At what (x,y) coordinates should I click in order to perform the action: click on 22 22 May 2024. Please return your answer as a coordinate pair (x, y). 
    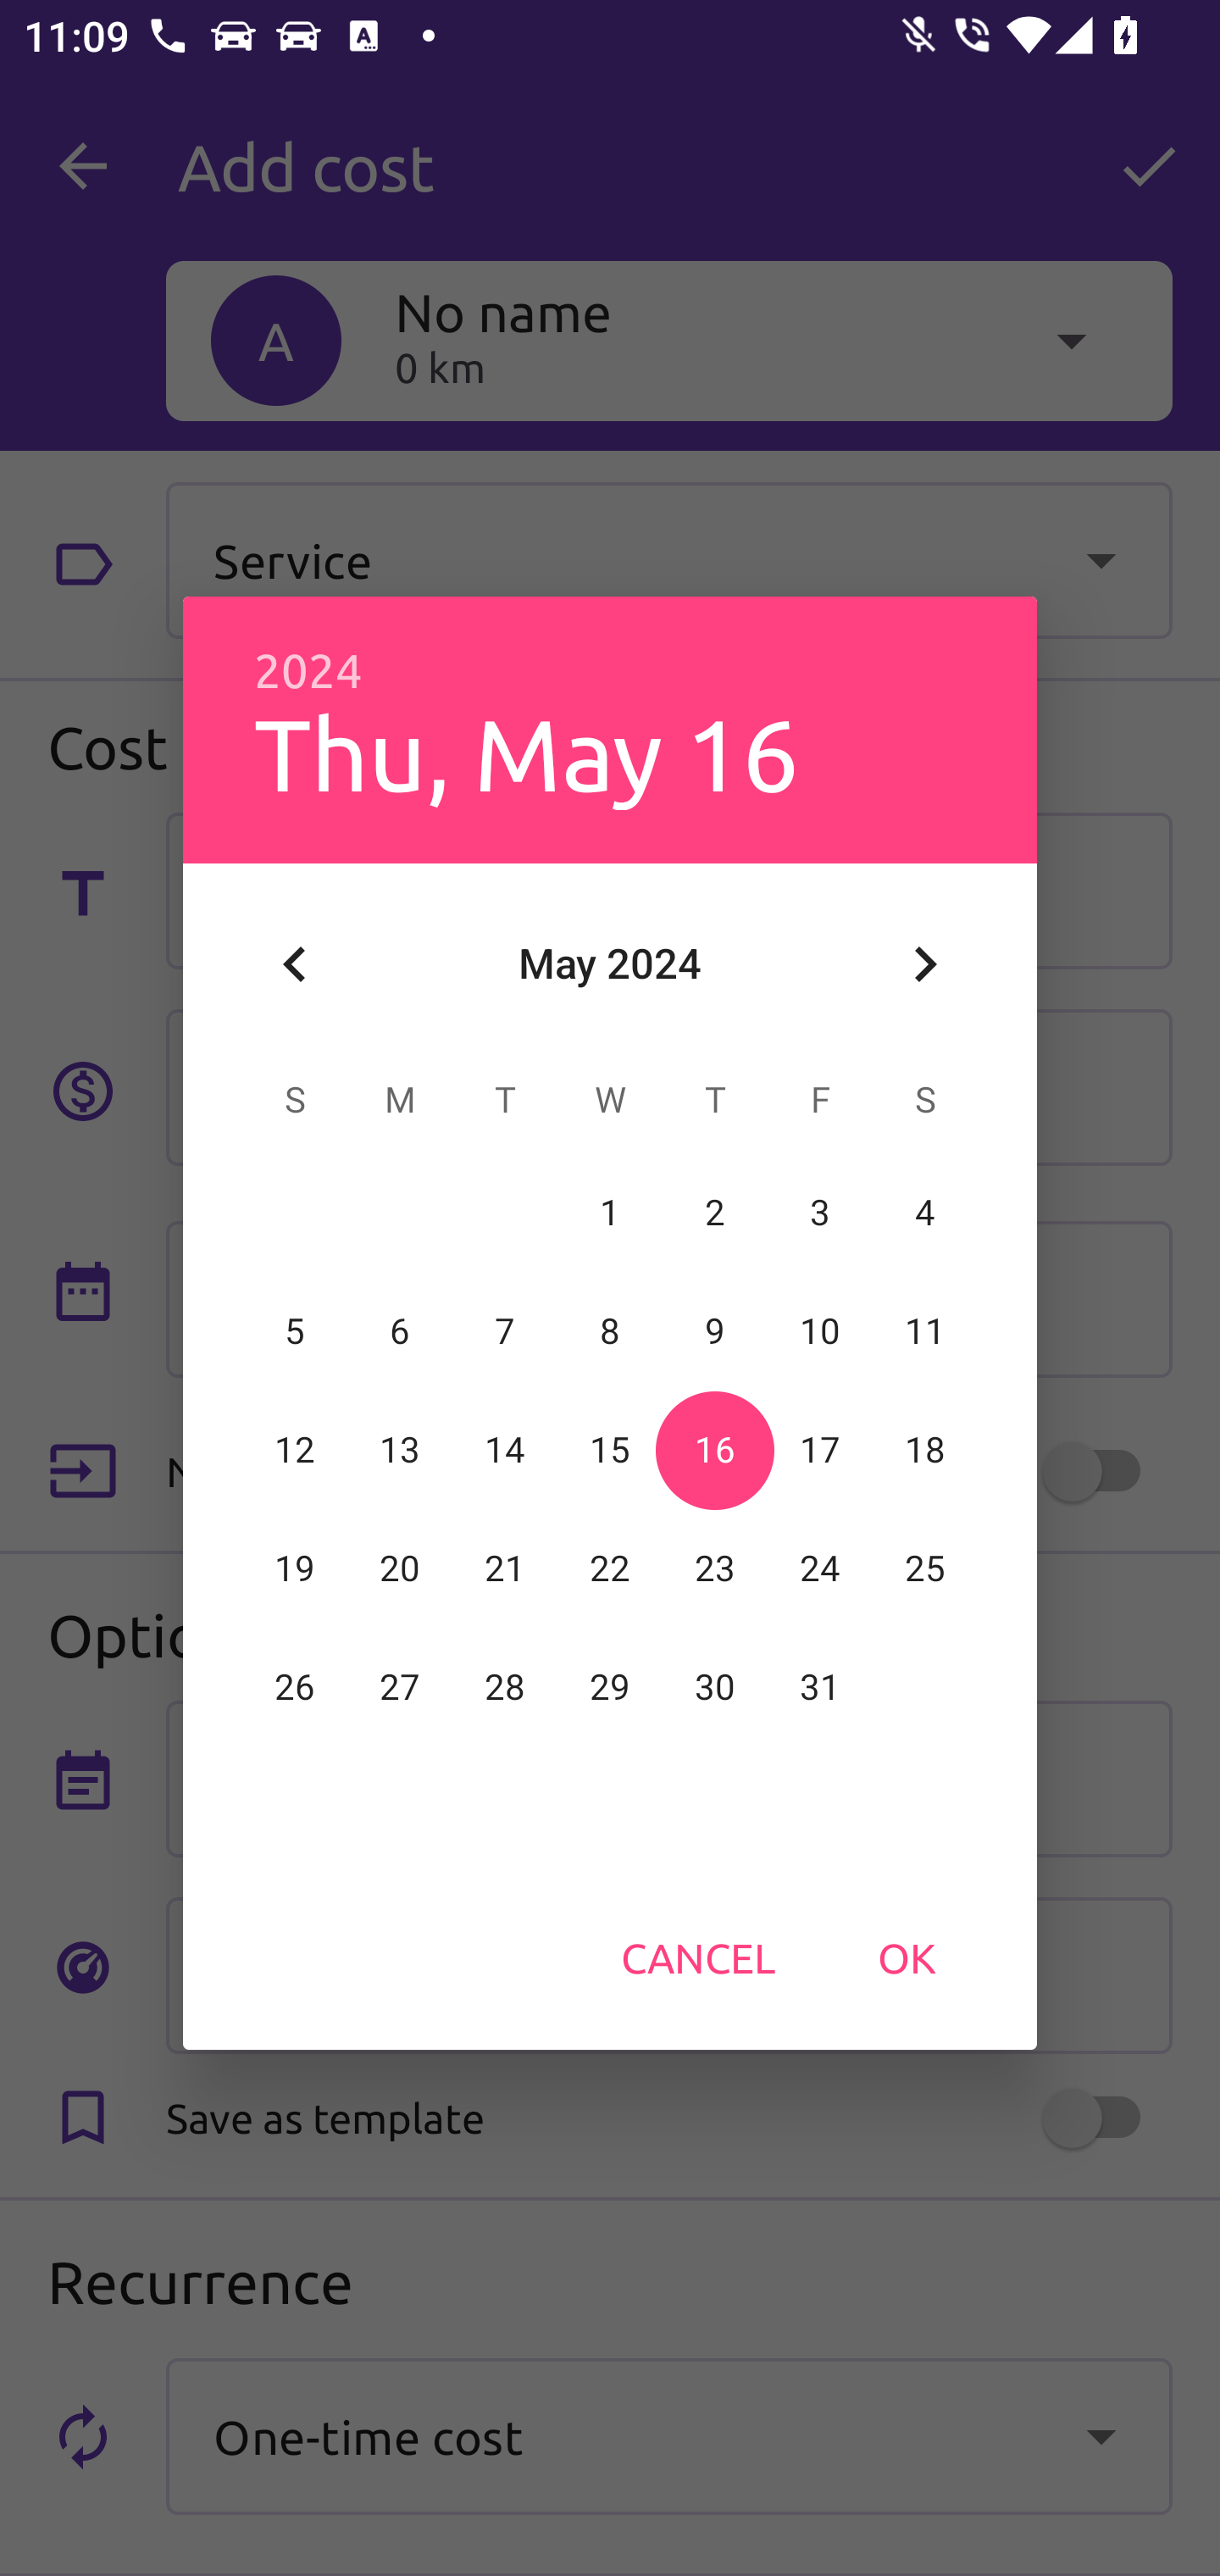
    Looking at the image, I should click on (610, 1568).